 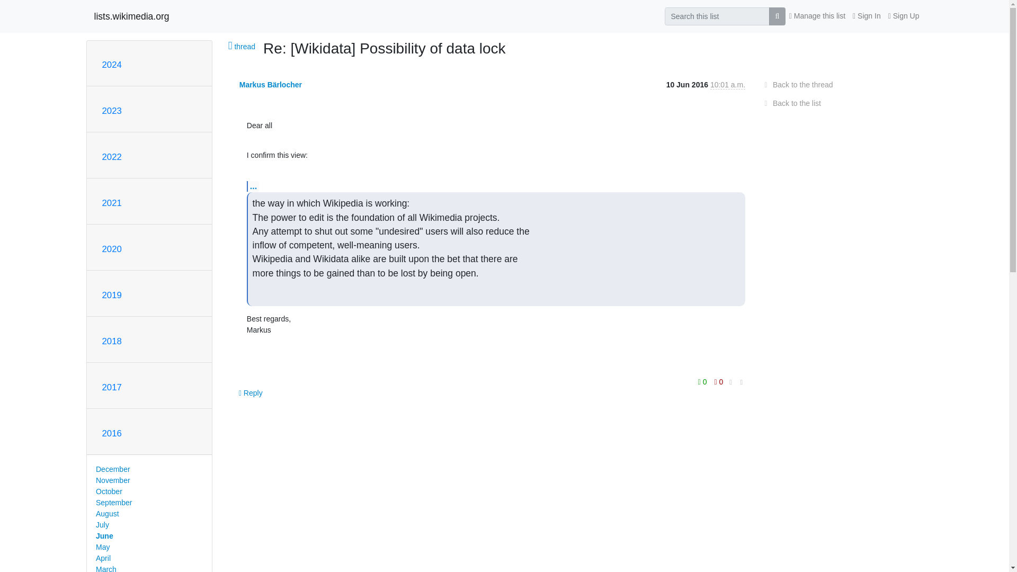 I want to click on Sign Up, so click(x=904, y=16).